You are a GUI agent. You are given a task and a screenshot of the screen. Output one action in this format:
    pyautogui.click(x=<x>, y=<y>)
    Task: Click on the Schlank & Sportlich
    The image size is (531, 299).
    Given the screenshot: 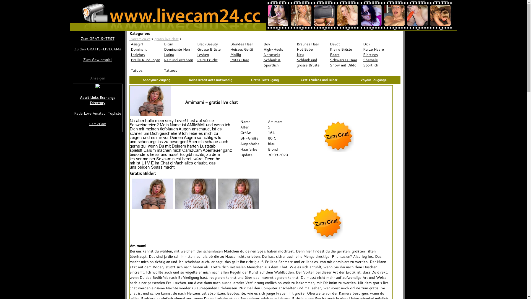 What is the action you would take?
    pyautogui.click(x=279, y=63)
    